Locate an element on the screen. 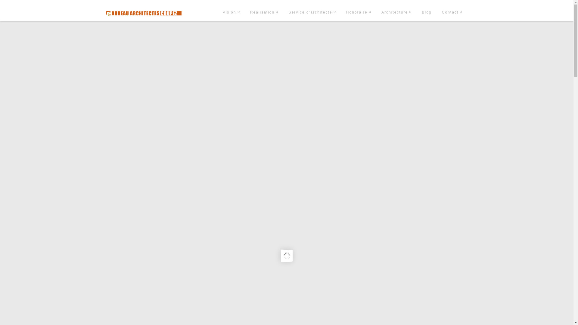 Image resolution: width=578 pixels, height=325 pixels. Vision is located at coordinates (231, 11).